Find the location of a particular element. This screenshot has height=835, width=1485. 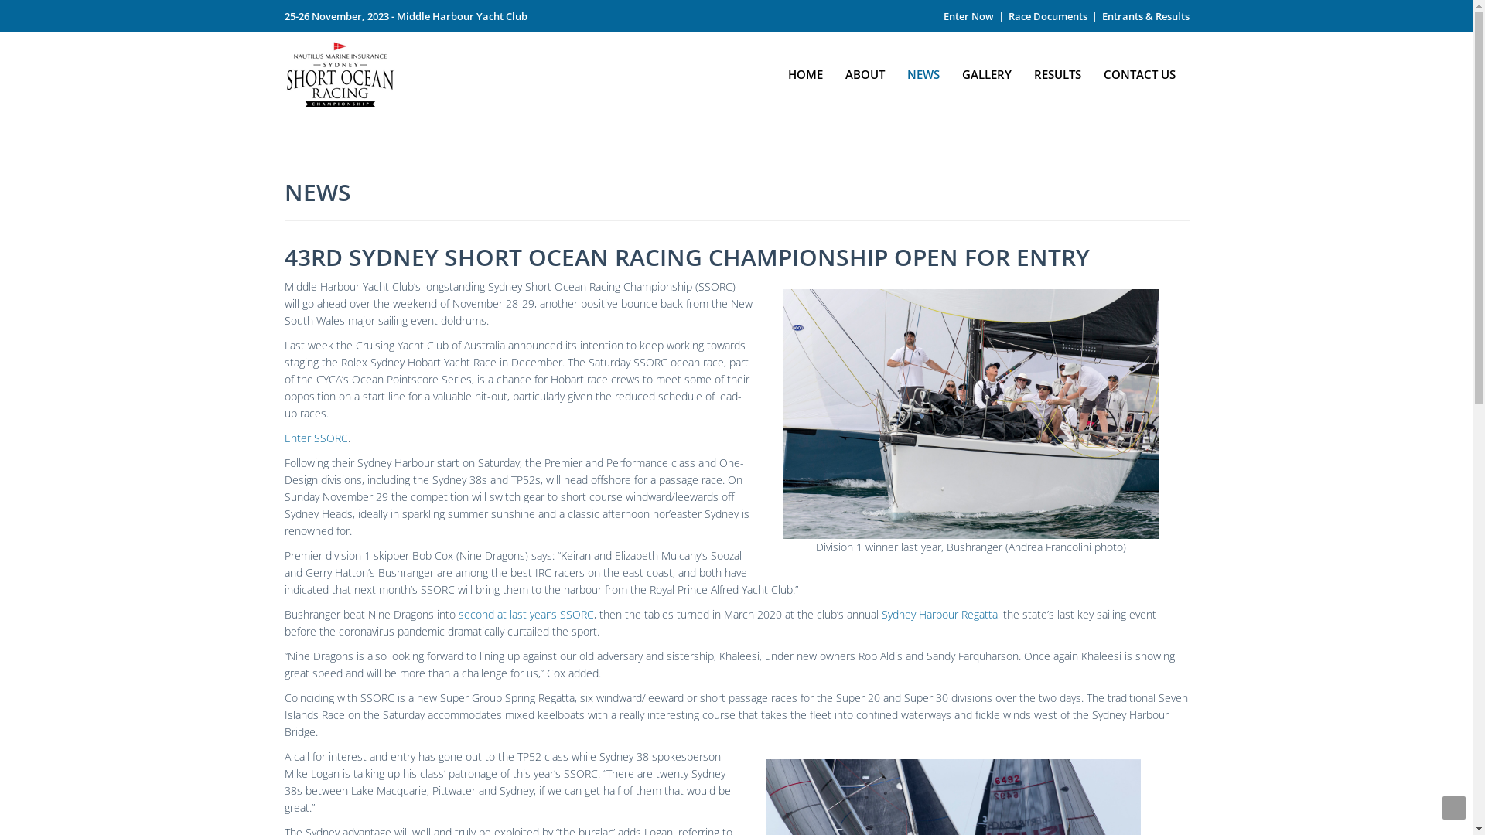

NEWS is located at coordinates (923, 70).